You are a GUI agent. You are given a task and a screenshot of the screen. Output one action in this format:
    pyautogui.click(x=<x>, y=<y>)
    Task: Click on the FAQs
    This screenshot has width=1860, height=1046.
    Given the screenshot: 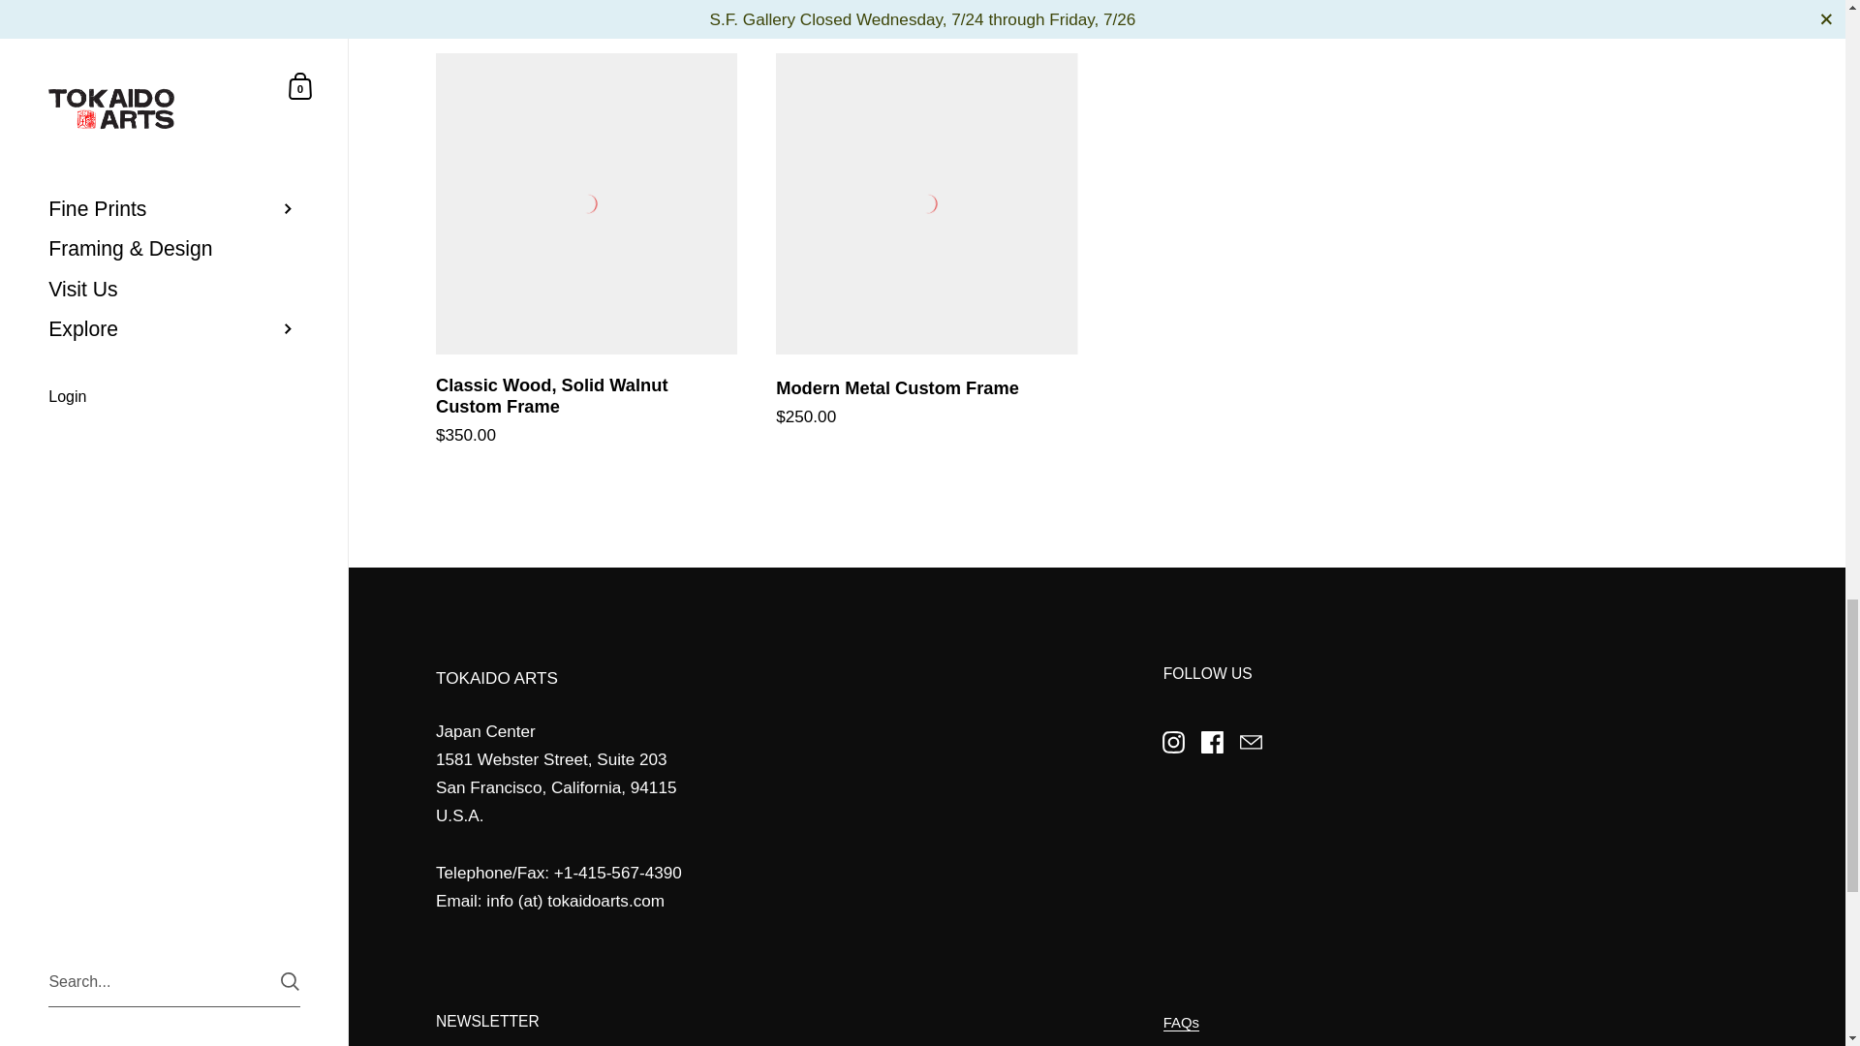 What is the action you would take?
    pyautogui.click(x=1182, y=1023)
    